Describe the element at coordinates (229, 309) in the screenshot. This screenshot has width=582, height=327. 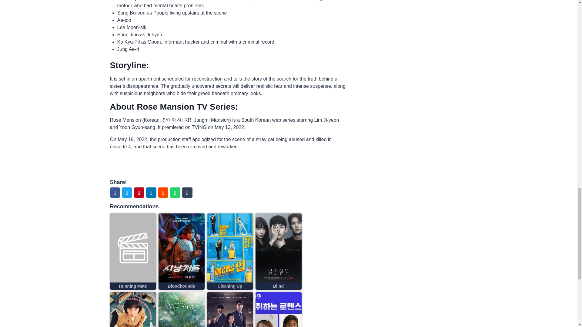
I see `Hierarchy-TV-Series-Poster` at that location.